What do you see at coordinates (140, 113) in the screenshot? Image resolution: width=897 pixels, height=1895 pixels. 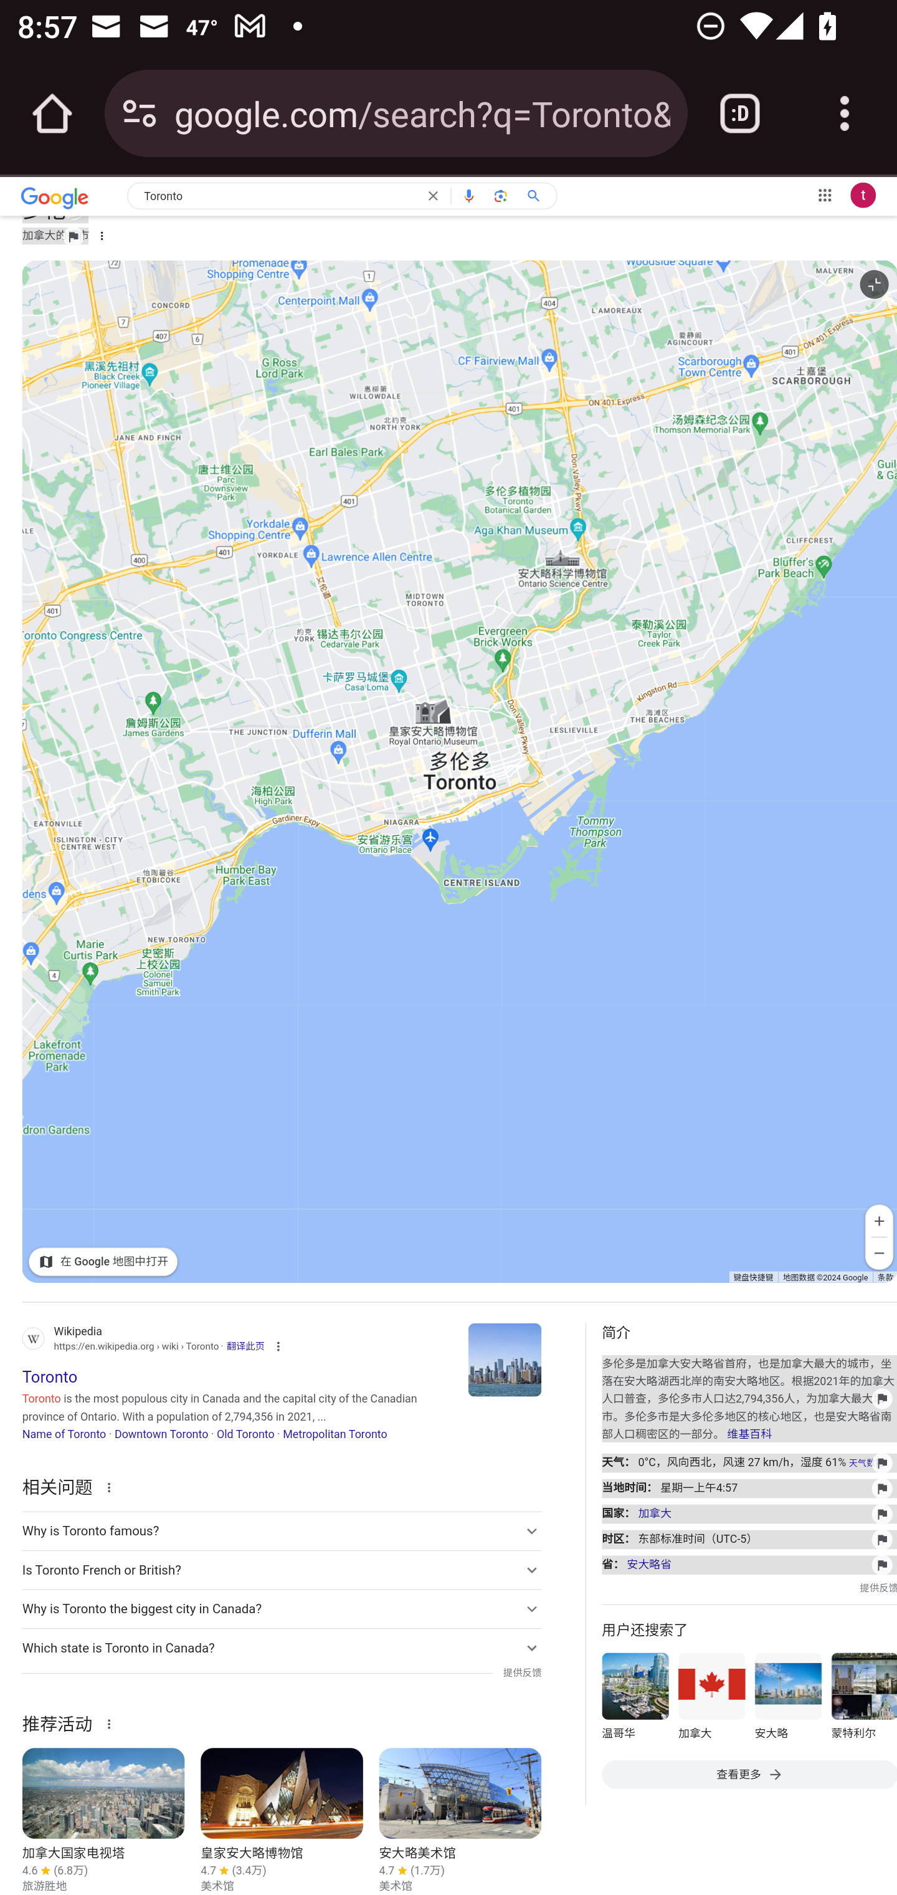 I see `Connection is secure` at bounding box center [140, 113].